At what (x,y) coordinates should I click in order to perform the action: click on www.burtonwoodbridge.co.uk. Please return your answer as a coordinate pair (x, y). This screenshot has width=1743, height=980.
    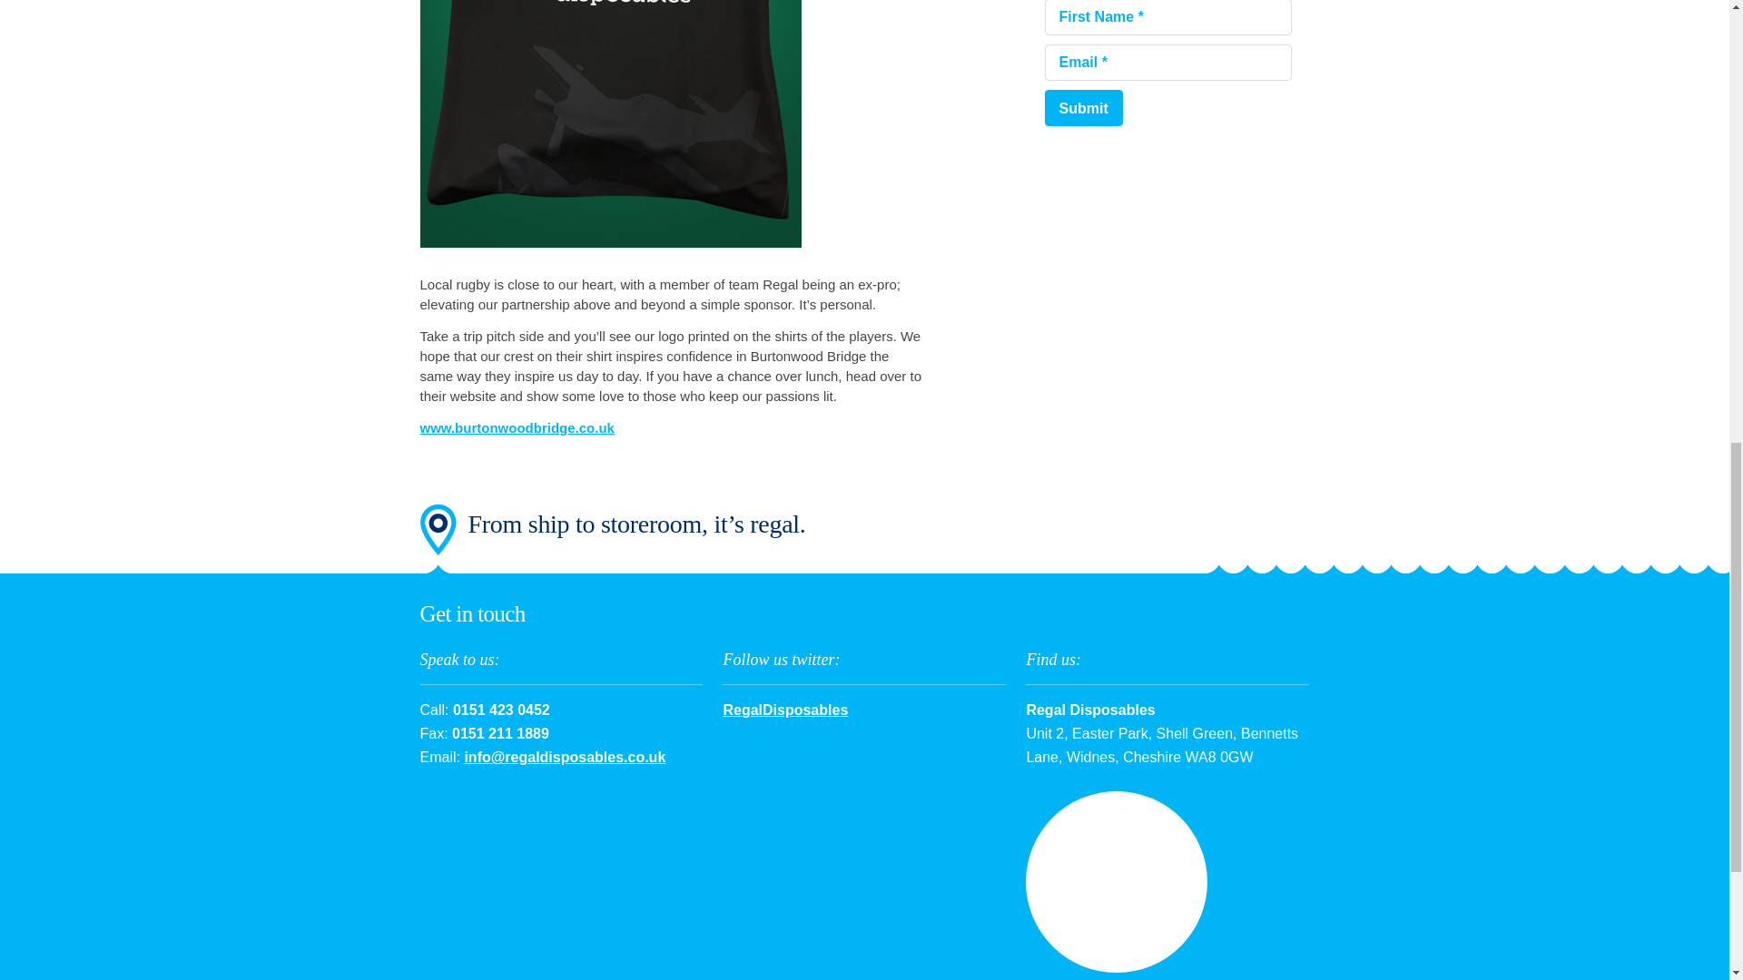
    Looking at the image, I should click on (516, 427).